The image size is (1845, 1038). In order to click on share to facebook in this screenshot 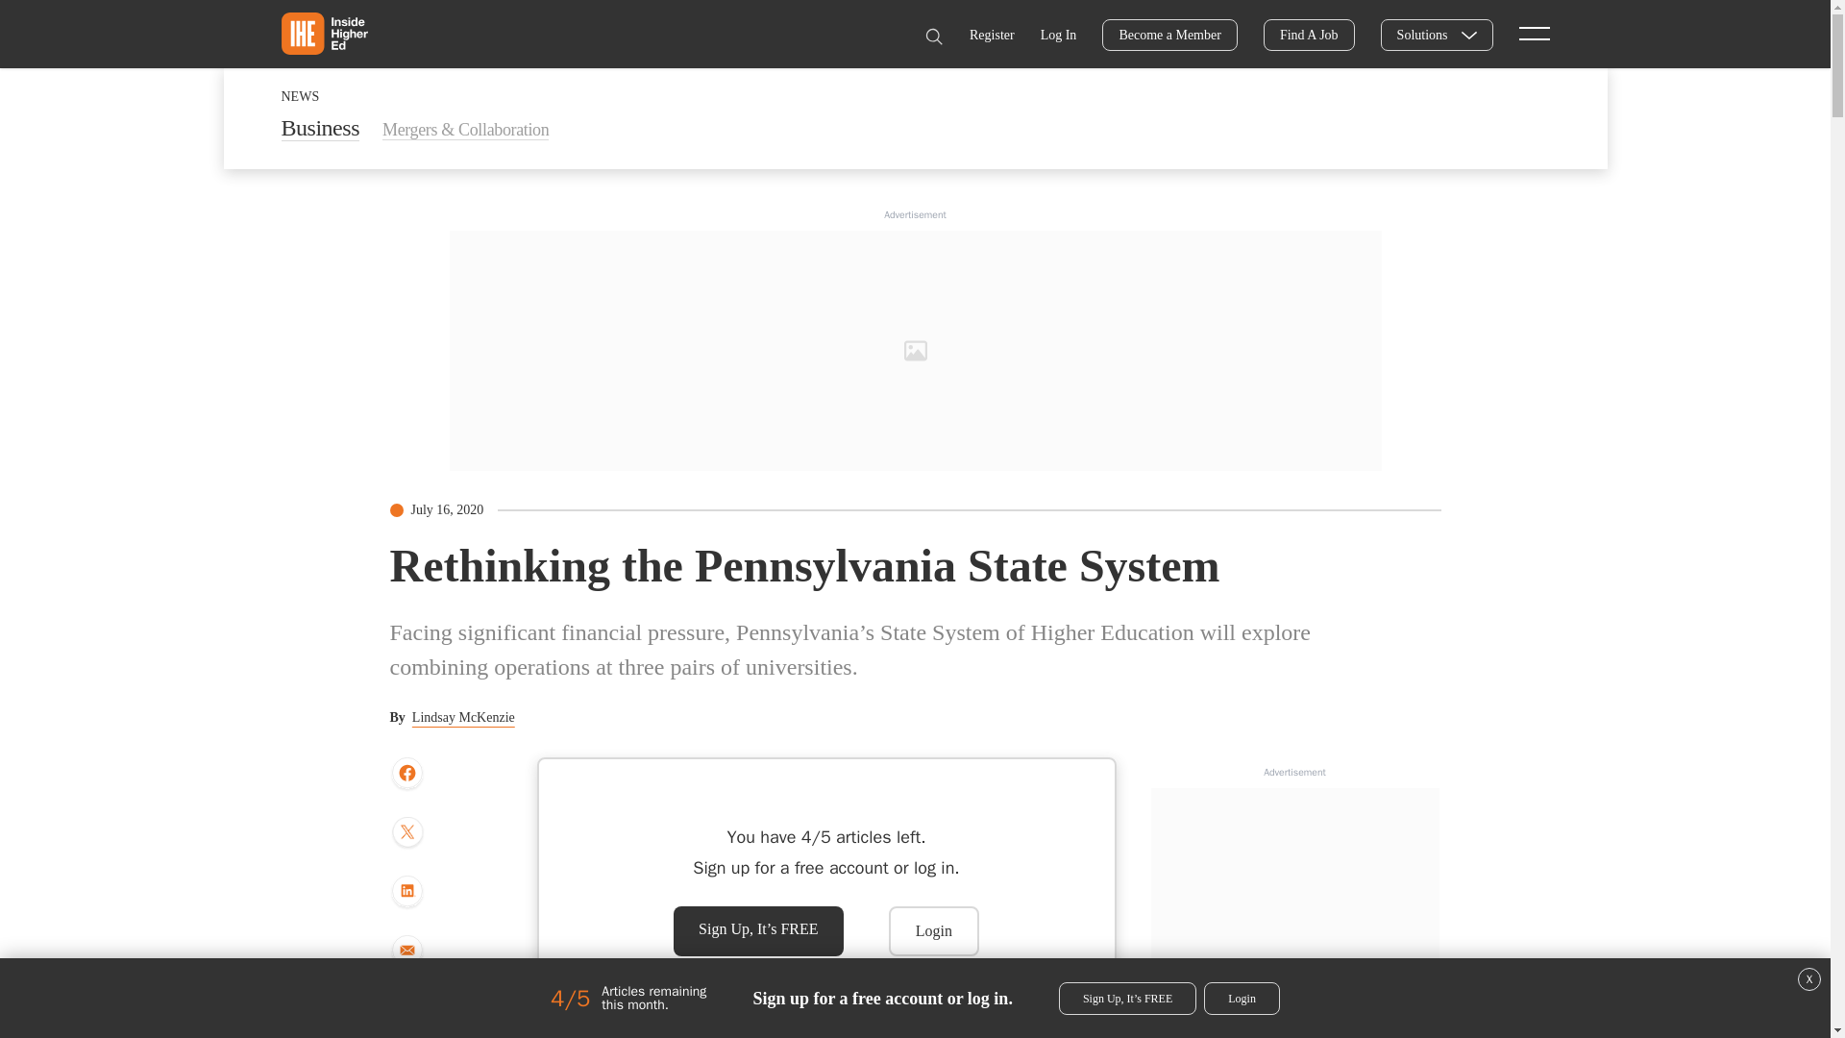, I will do `click(406, 774)`.